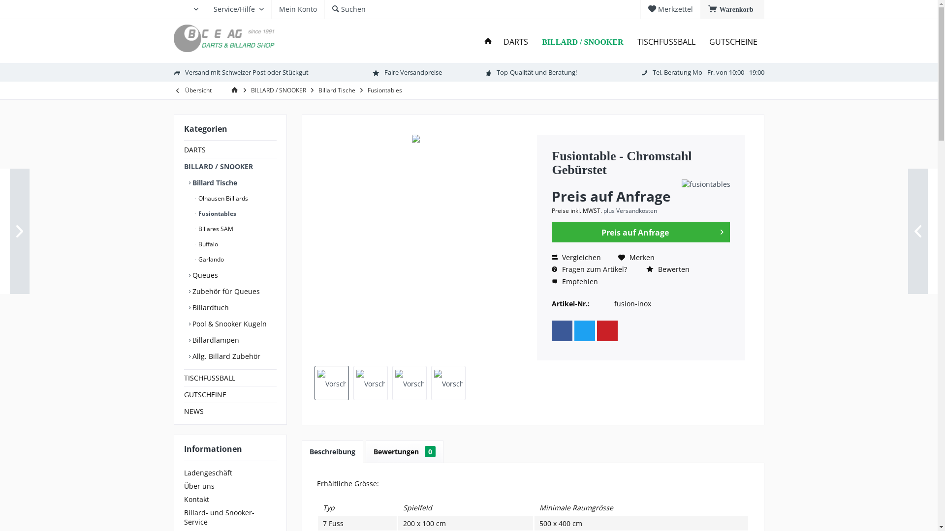  Describe the element at coordinates (630, 210) in the screenshot. I see `plus Versandkosten` at that location.